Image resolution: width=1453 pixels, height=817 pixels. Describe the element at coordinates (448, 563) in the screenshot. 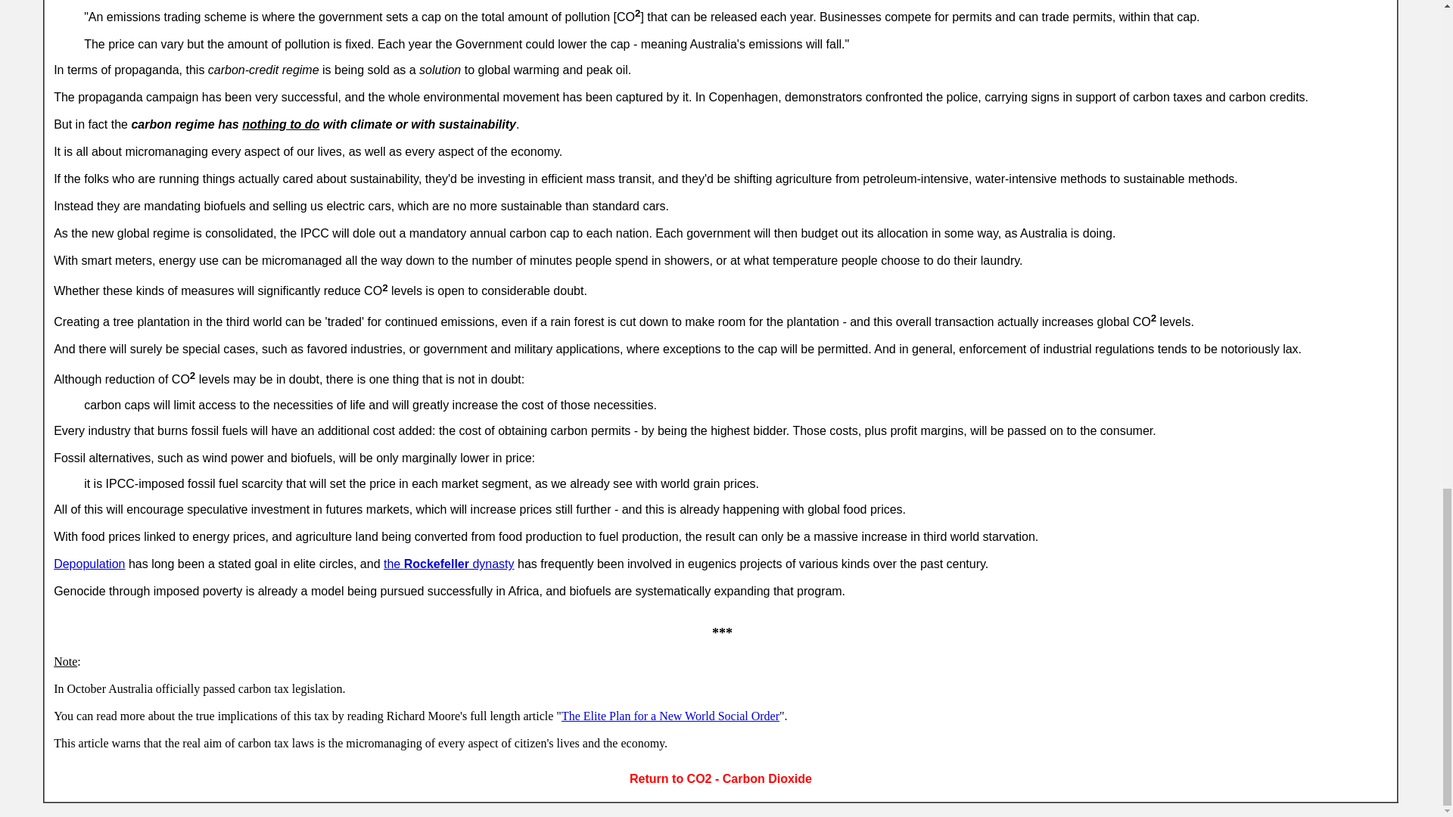

I see `the Rockefeller dynasty` at that location.